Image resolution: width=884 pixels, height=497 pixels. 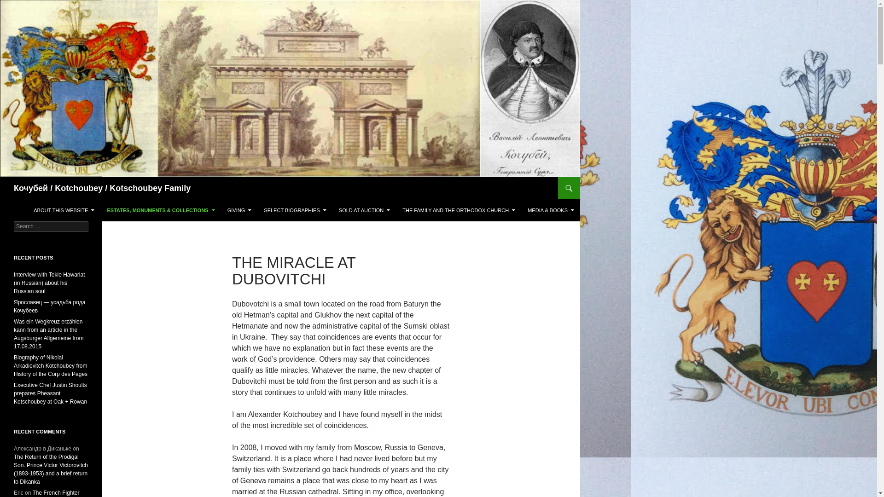 What do you see at coordinates (56, 203) in the screenshot?
I see `SKIP TO CONTENT` at bounding box center [56, 203].